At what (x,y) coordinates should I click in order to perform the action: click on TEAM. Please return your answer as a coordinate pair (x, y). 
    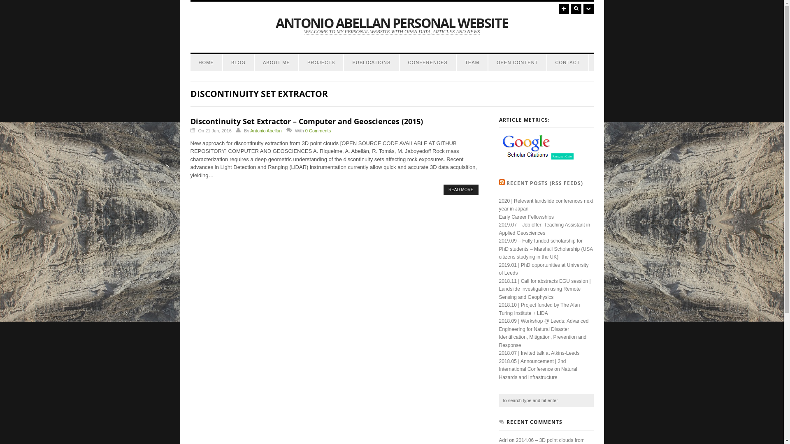
    Looking at the image, I should click on (472, 62).